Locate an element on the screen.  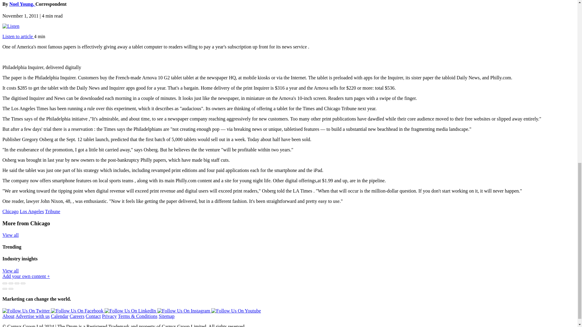
Advertise with us is located at coordinates (32, 316).